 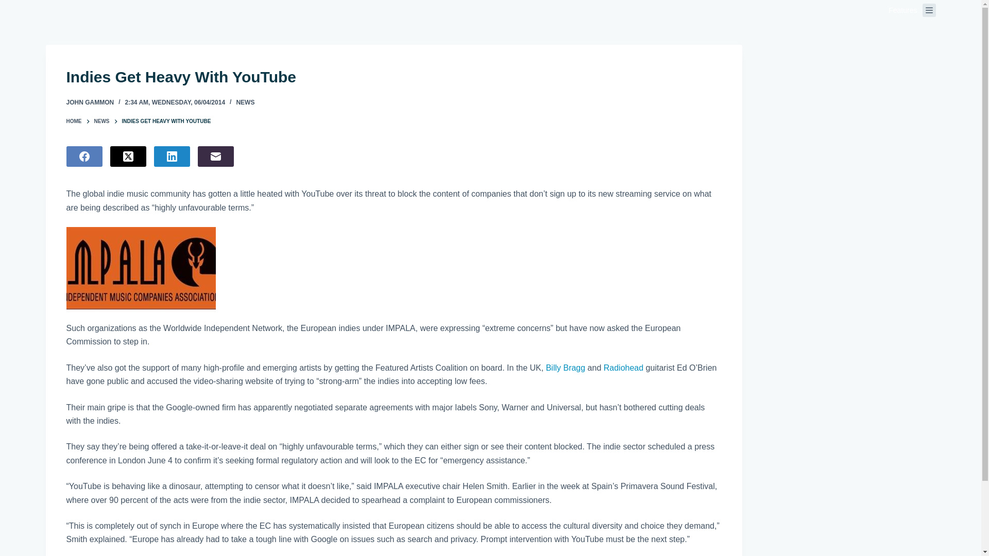 I want to click on Indies Get Heavy With YouTube, so click(x=394, y=77).